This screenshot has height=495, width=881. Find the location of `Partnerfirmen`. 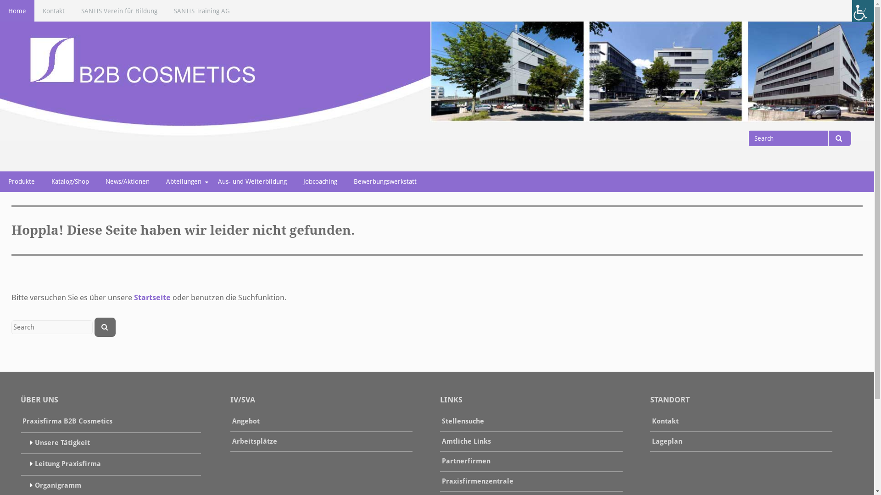

Partnerfirmen is located at coordinates (466, 462).